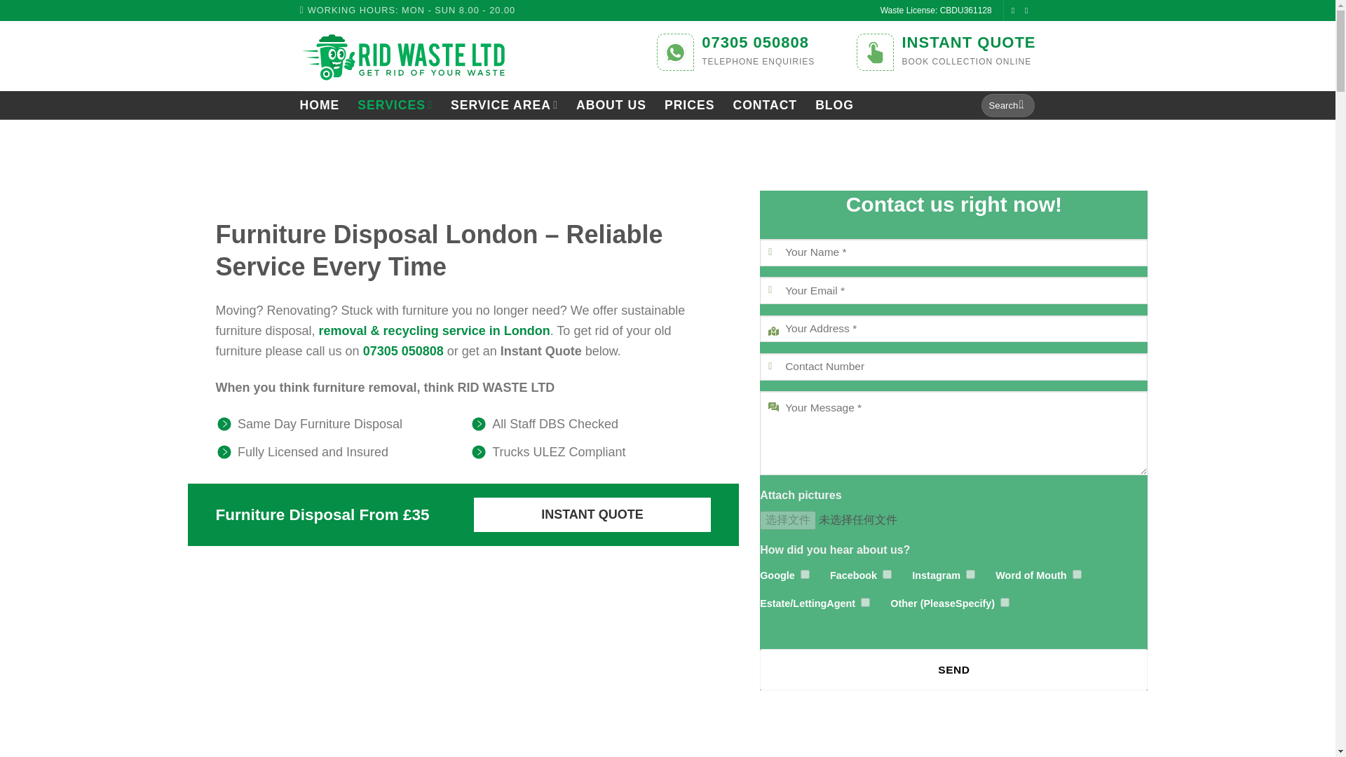  I want to click on INSTANT QUOTE, so click(968, 42).